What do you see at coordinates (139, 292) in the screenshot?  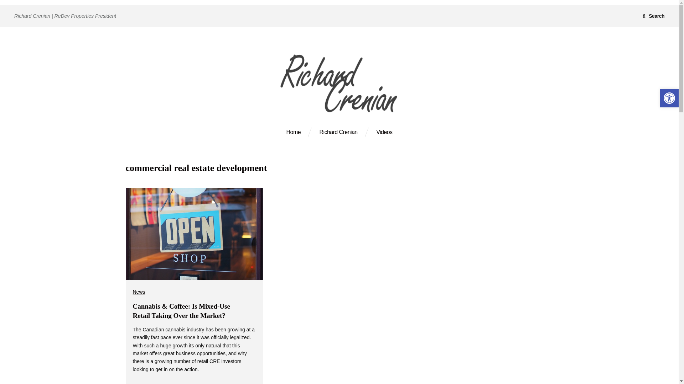 I see `News` at bounding box center [139, 292].